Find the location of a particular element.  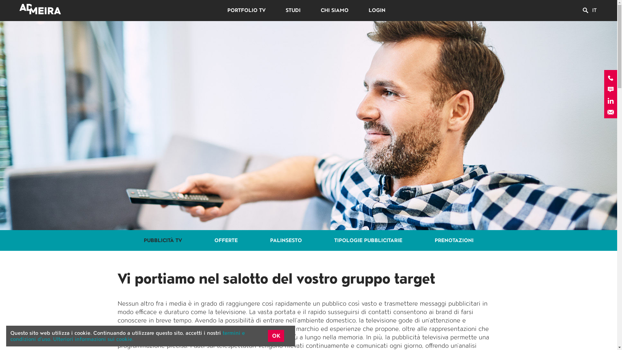

_KONTAKT_ is located at coordinates (611, 89).